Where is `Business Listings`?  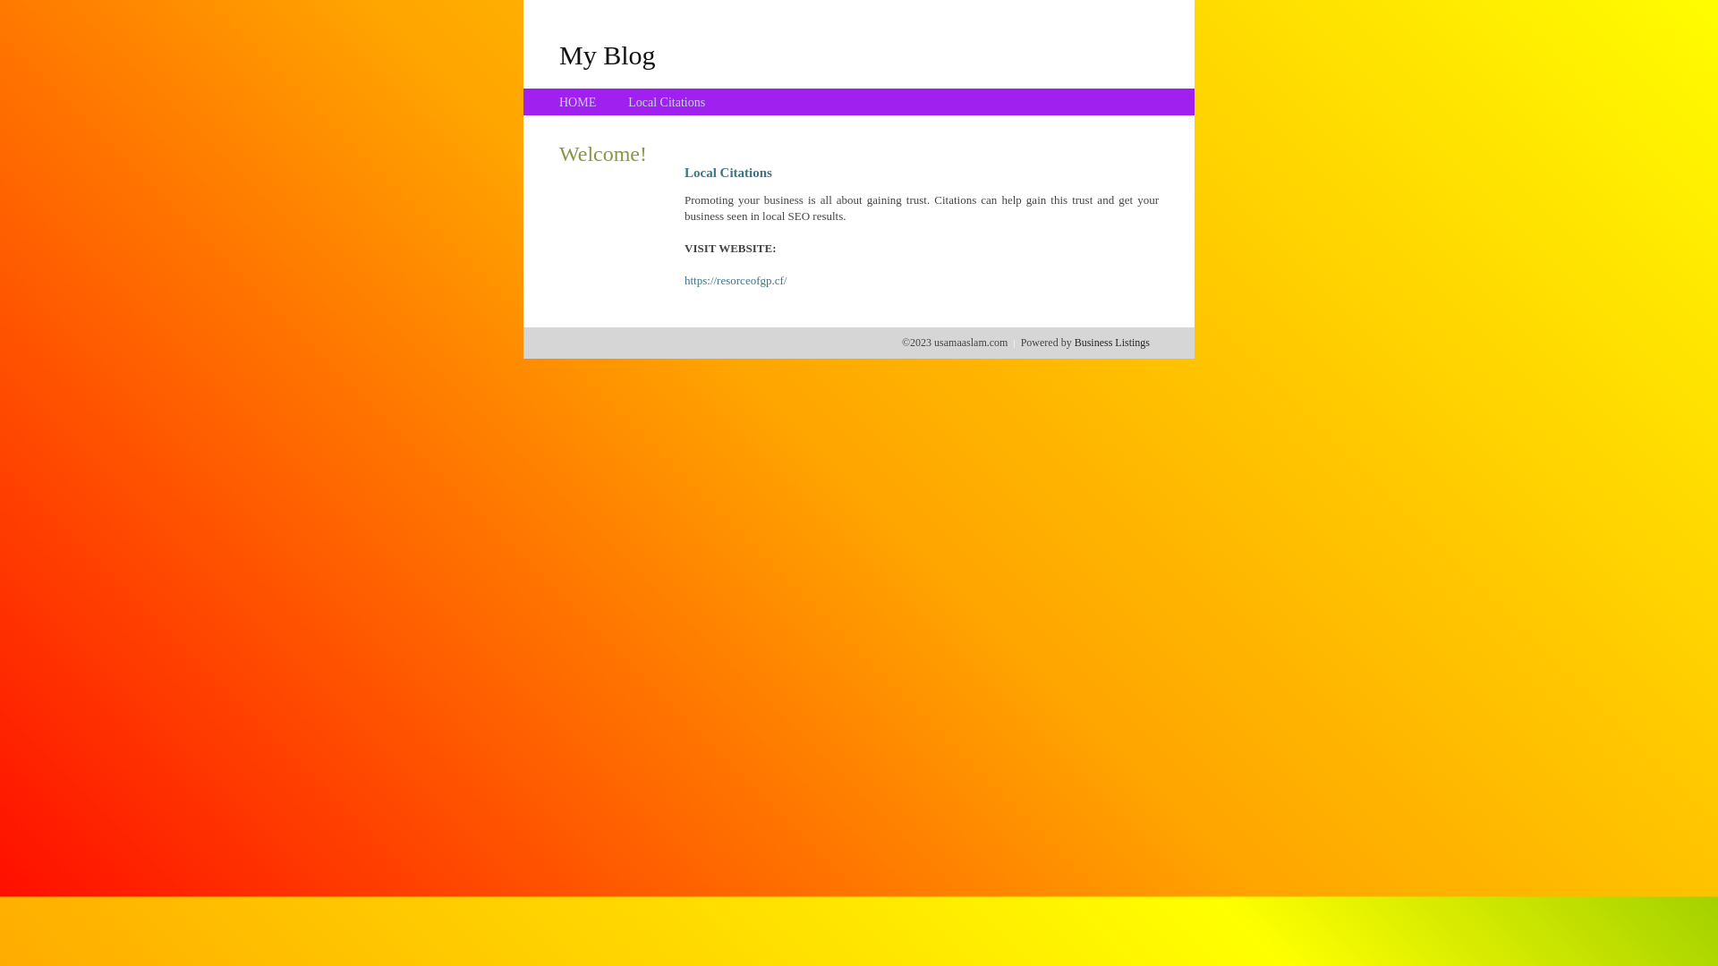 Business Listings is located at coordinates (1112, 343).